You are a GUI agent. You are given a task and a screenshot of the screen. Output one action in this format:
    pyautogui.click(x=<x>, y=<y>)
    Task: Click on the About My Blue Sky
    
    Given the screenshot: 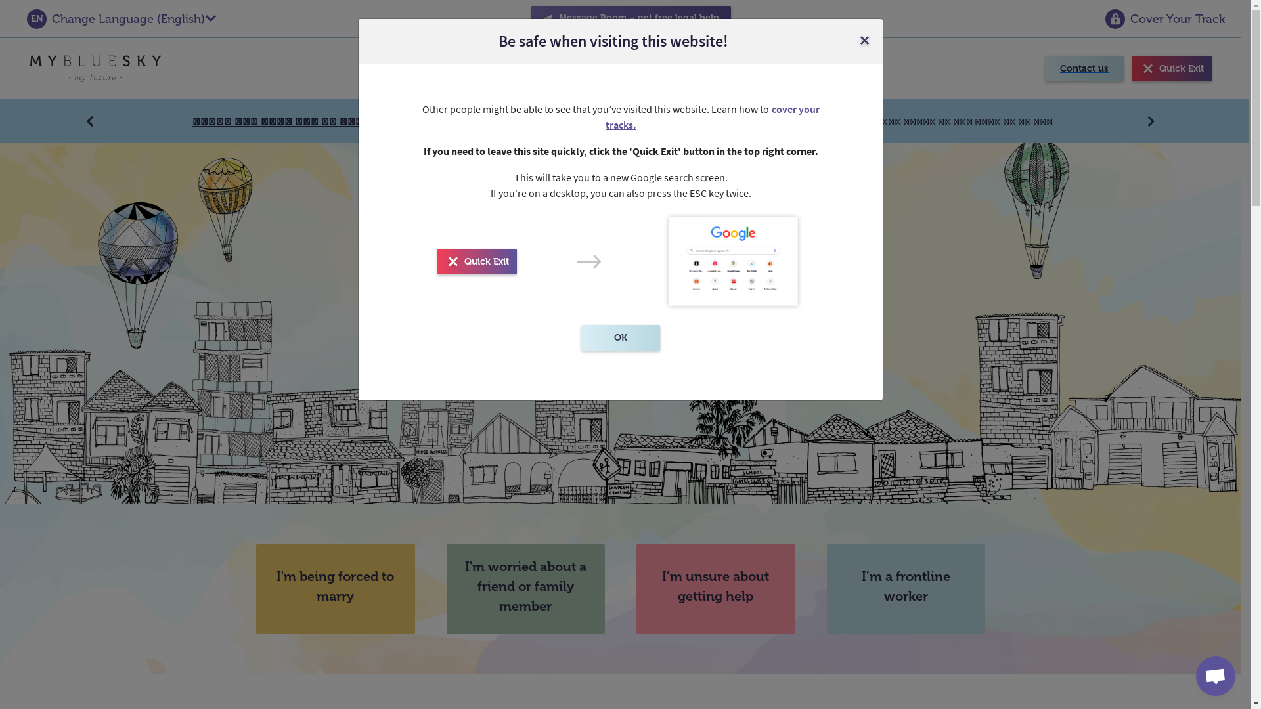 What is the action you would take?
    pyautogui.click(x=772, y=68)
    